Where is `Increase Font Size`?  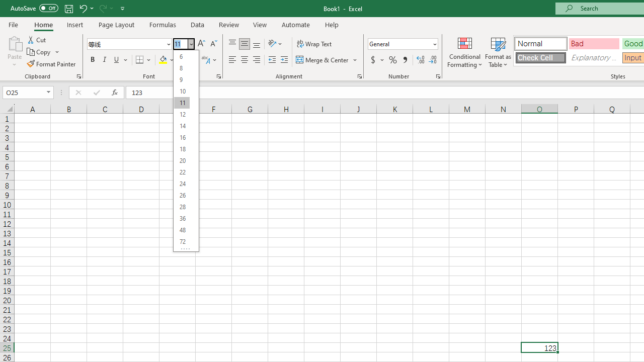
Increase Font Size is located at coordinates (201, 44).